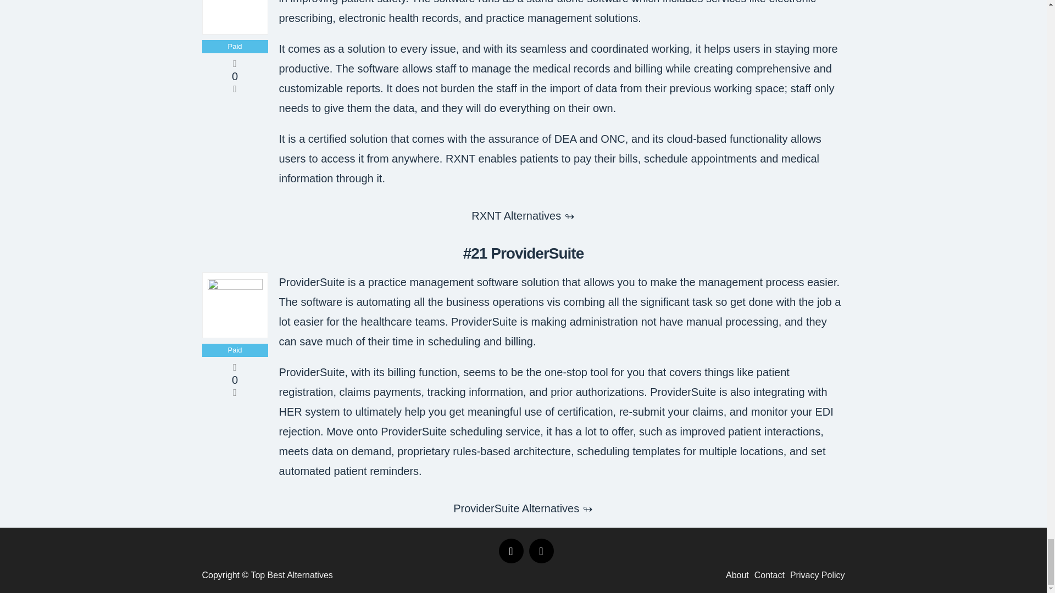 Image resolution: width=1055 pixels, height=593 pixels. Describe the element at coordinates (541, 551) in the screenshot. I see `Twitter` at that location.